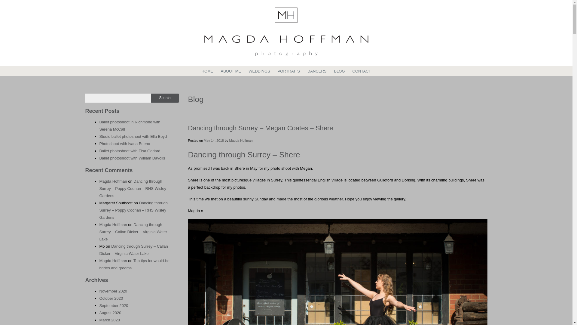 This screenshot has width=577, height=325. I want to click on About Me, so click(231, 71).